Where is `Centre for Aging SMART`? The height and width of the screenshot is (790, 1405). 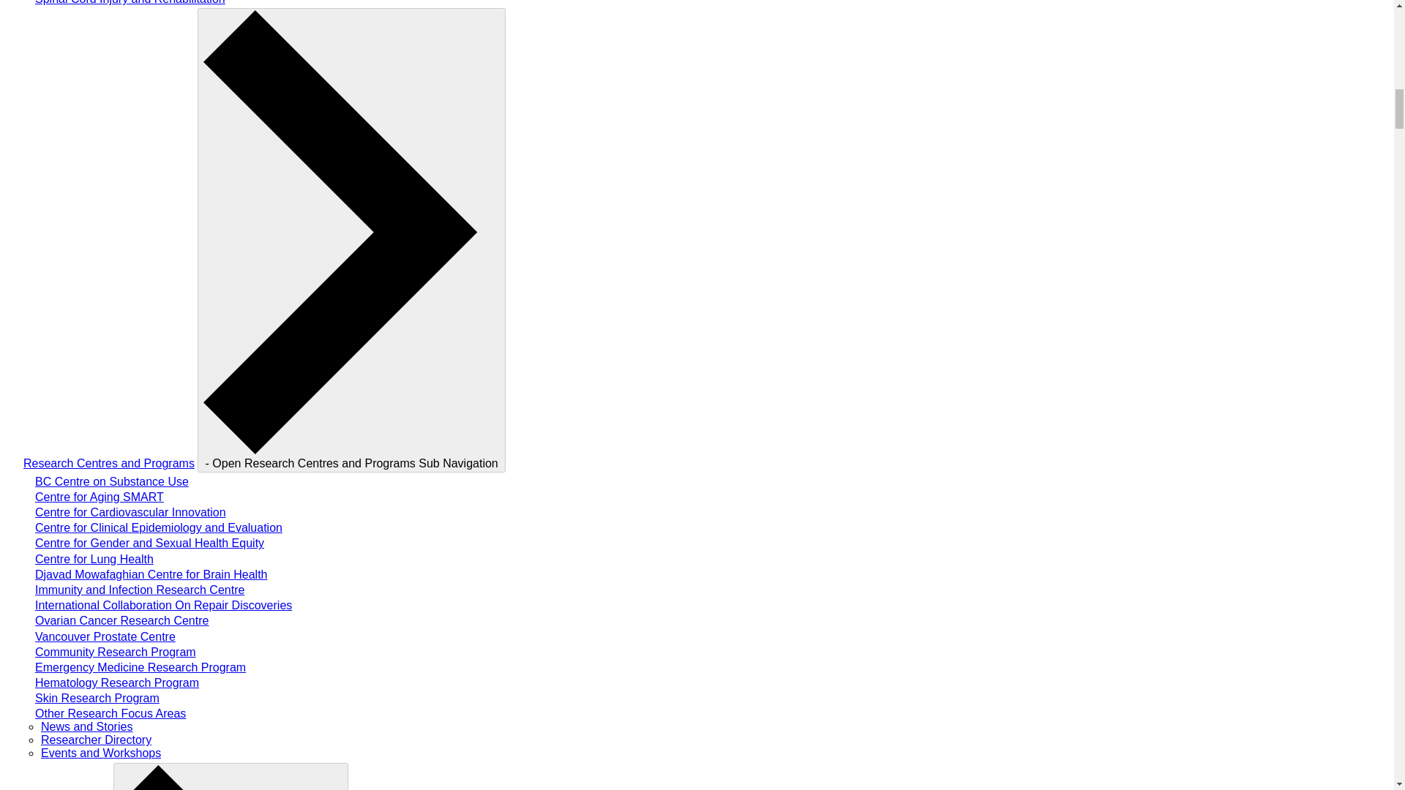
Centre for Aging SMART is located at coordinates (100, 496).